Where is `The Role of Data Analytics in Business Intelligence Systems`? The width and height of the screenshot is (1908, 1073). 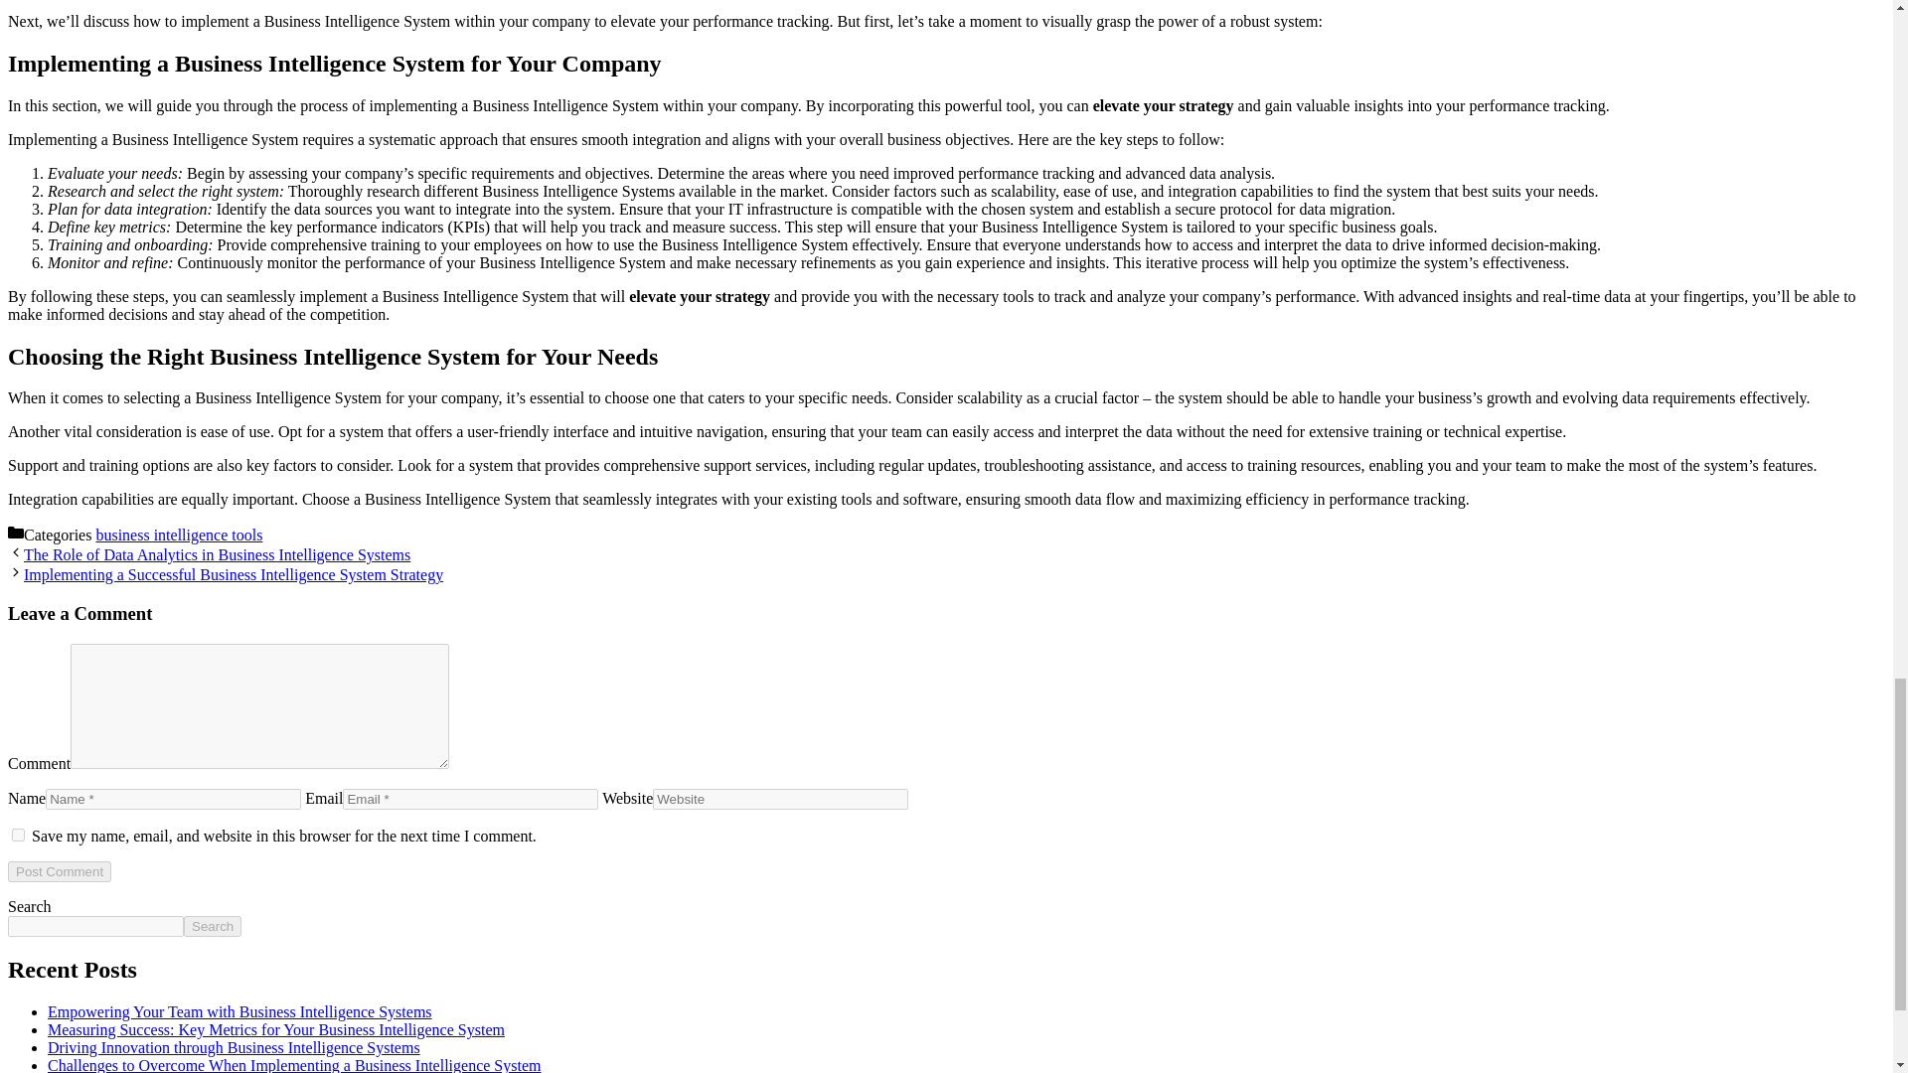 The Role of Data Analytics in Business Intelligence Systems is located at coordinates (217, 554).